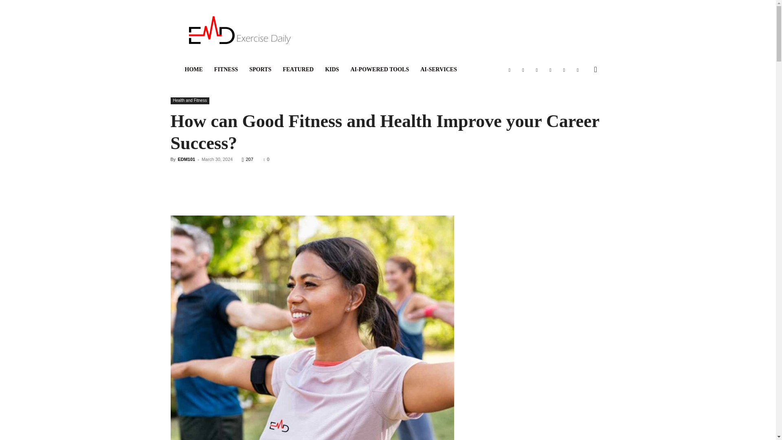 This screenshot has height=440, width=782. What do you see at coordinates (240, 30) in the screenshot?
I see `EXERCISE DAILY MAGAZINE ` at bounding box center [240, 30].